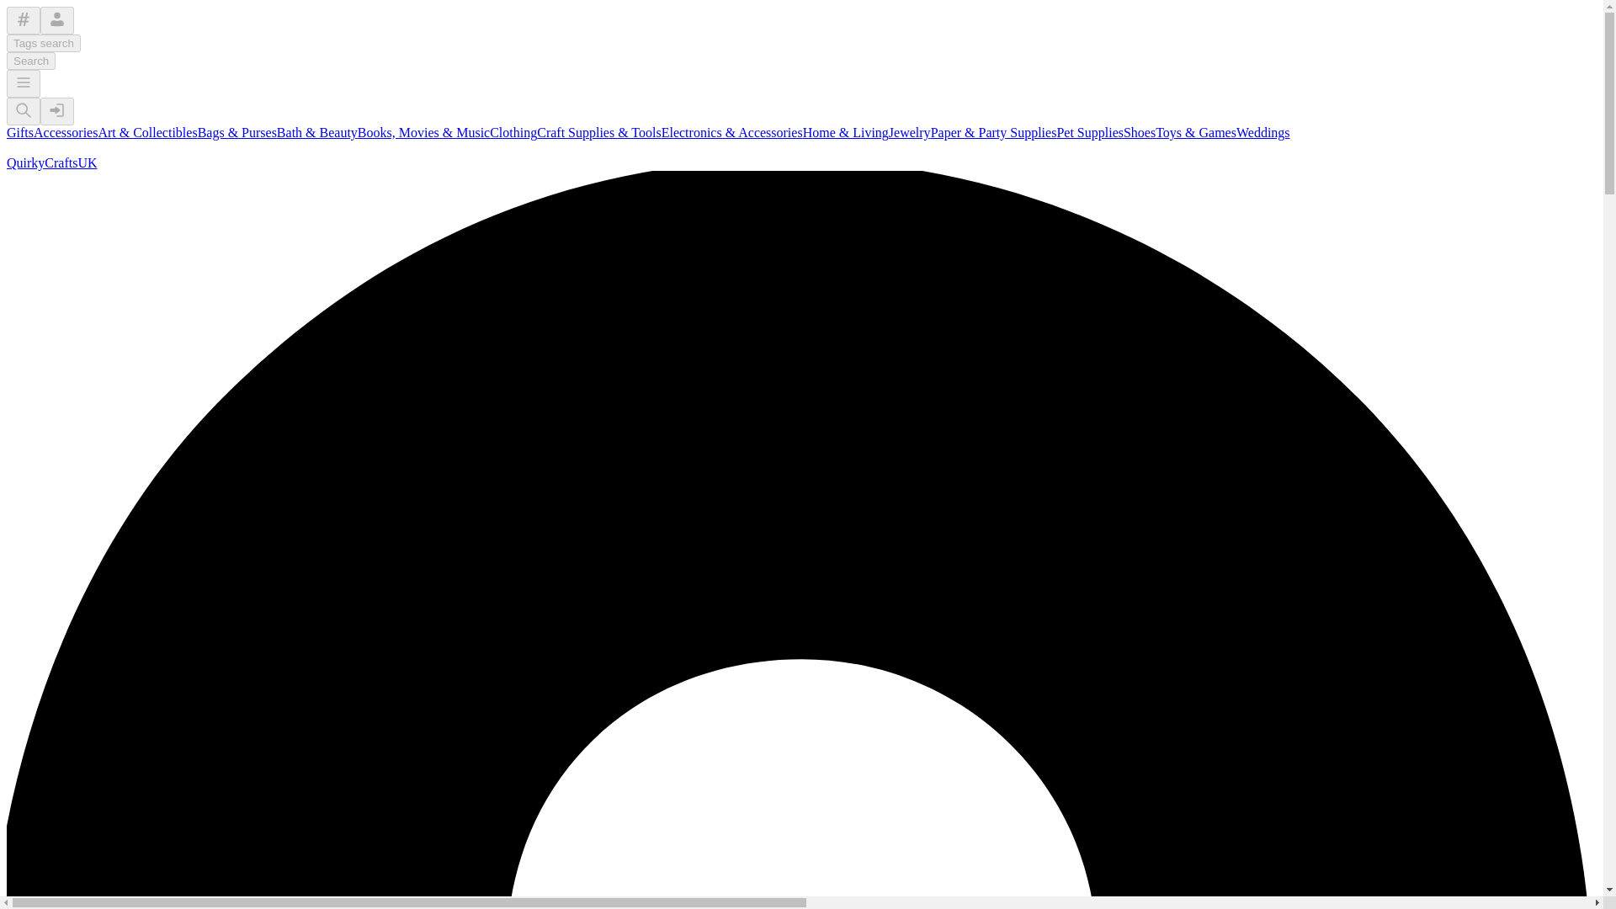 The width and height of the screenshot is (1616, 909). I want to click on Clothing, so click(513, 133).